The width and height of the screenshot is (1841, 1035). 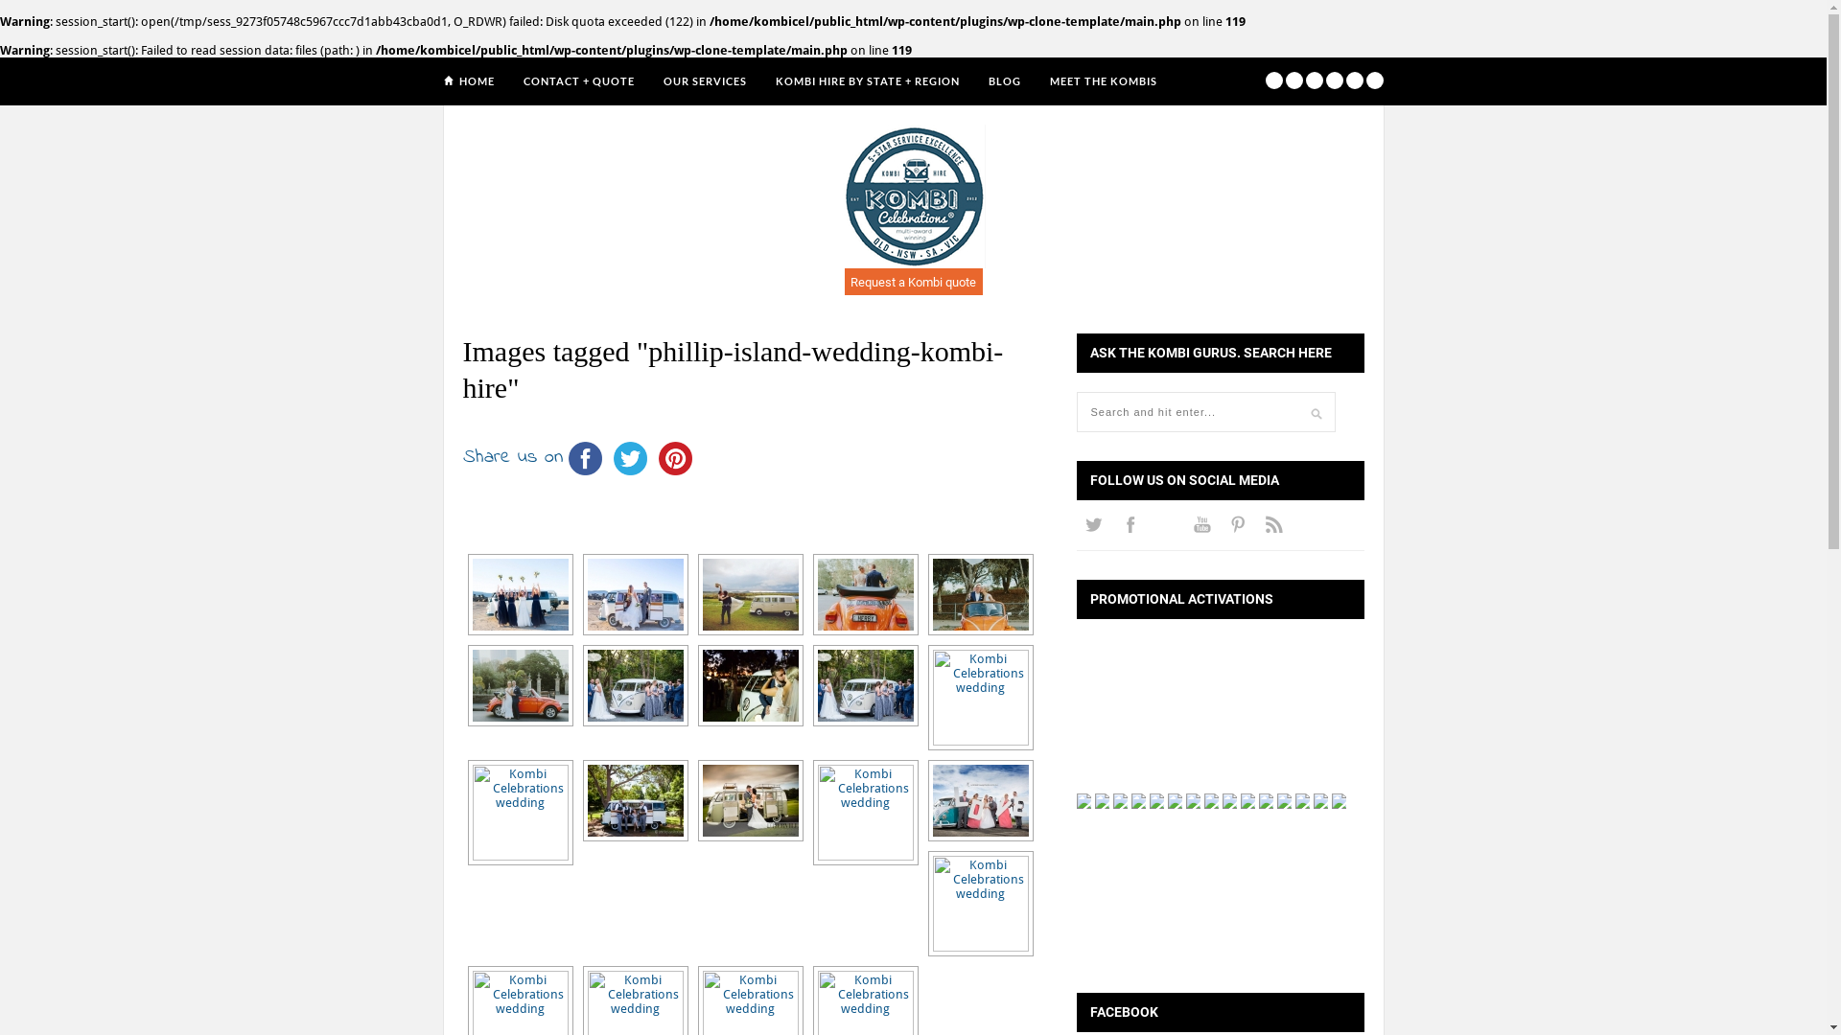 I want to click on HOME, so click(x=476, y=80).